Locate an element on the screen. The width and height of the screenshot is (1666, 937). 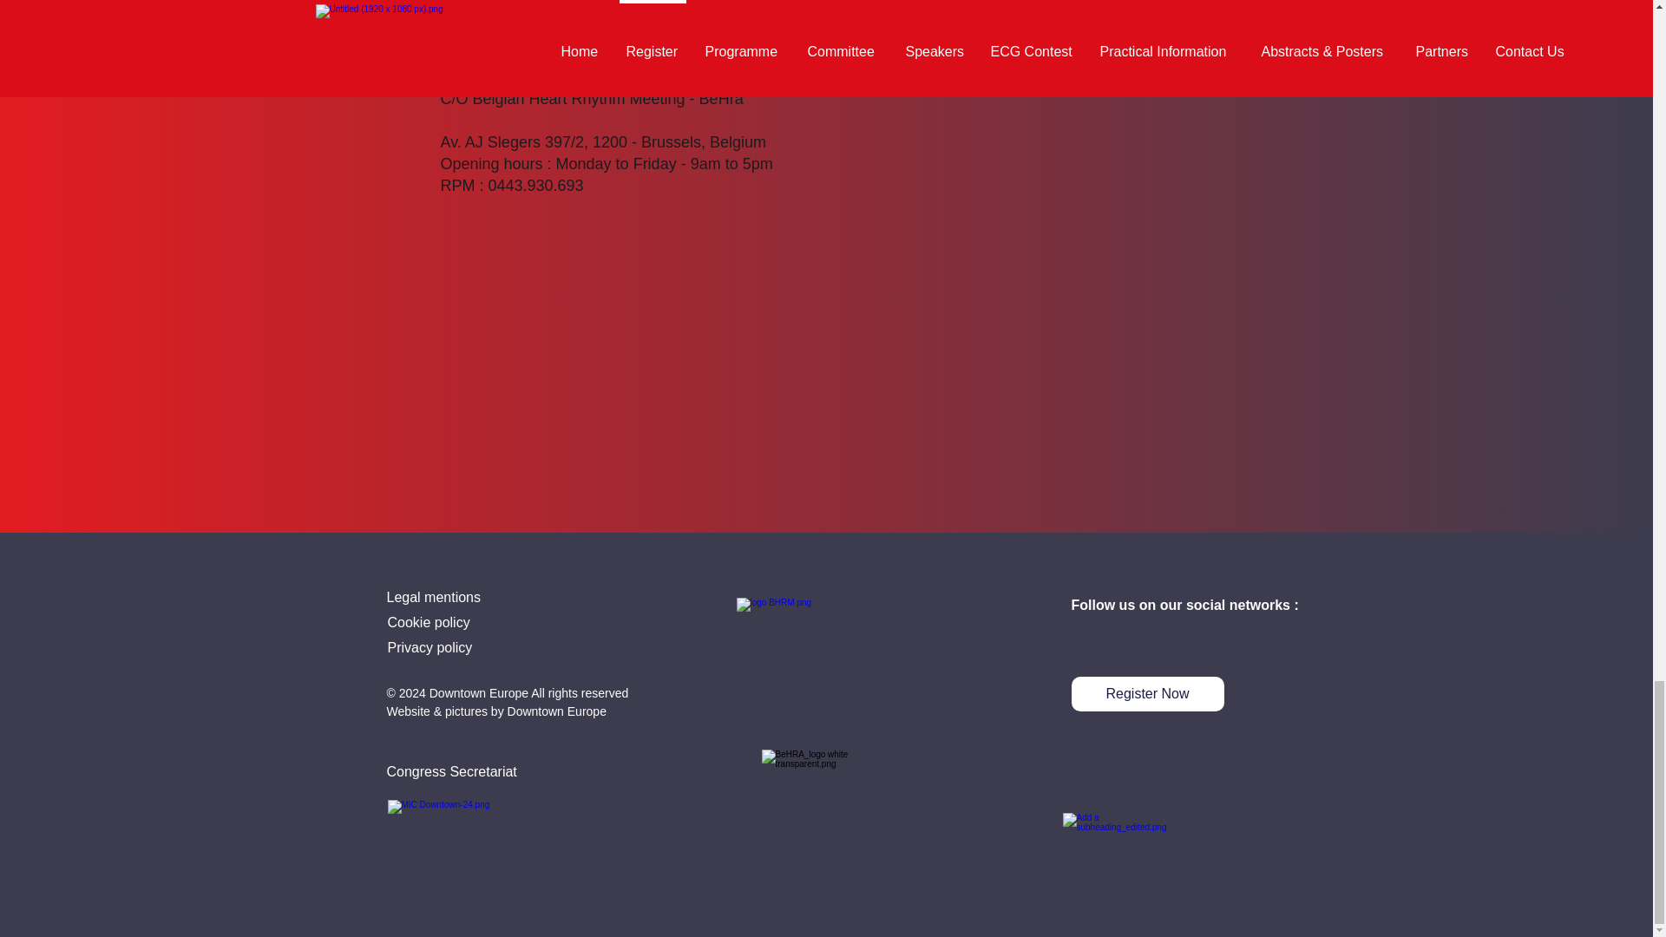
Register Now is located at coordinates (1147, 693).